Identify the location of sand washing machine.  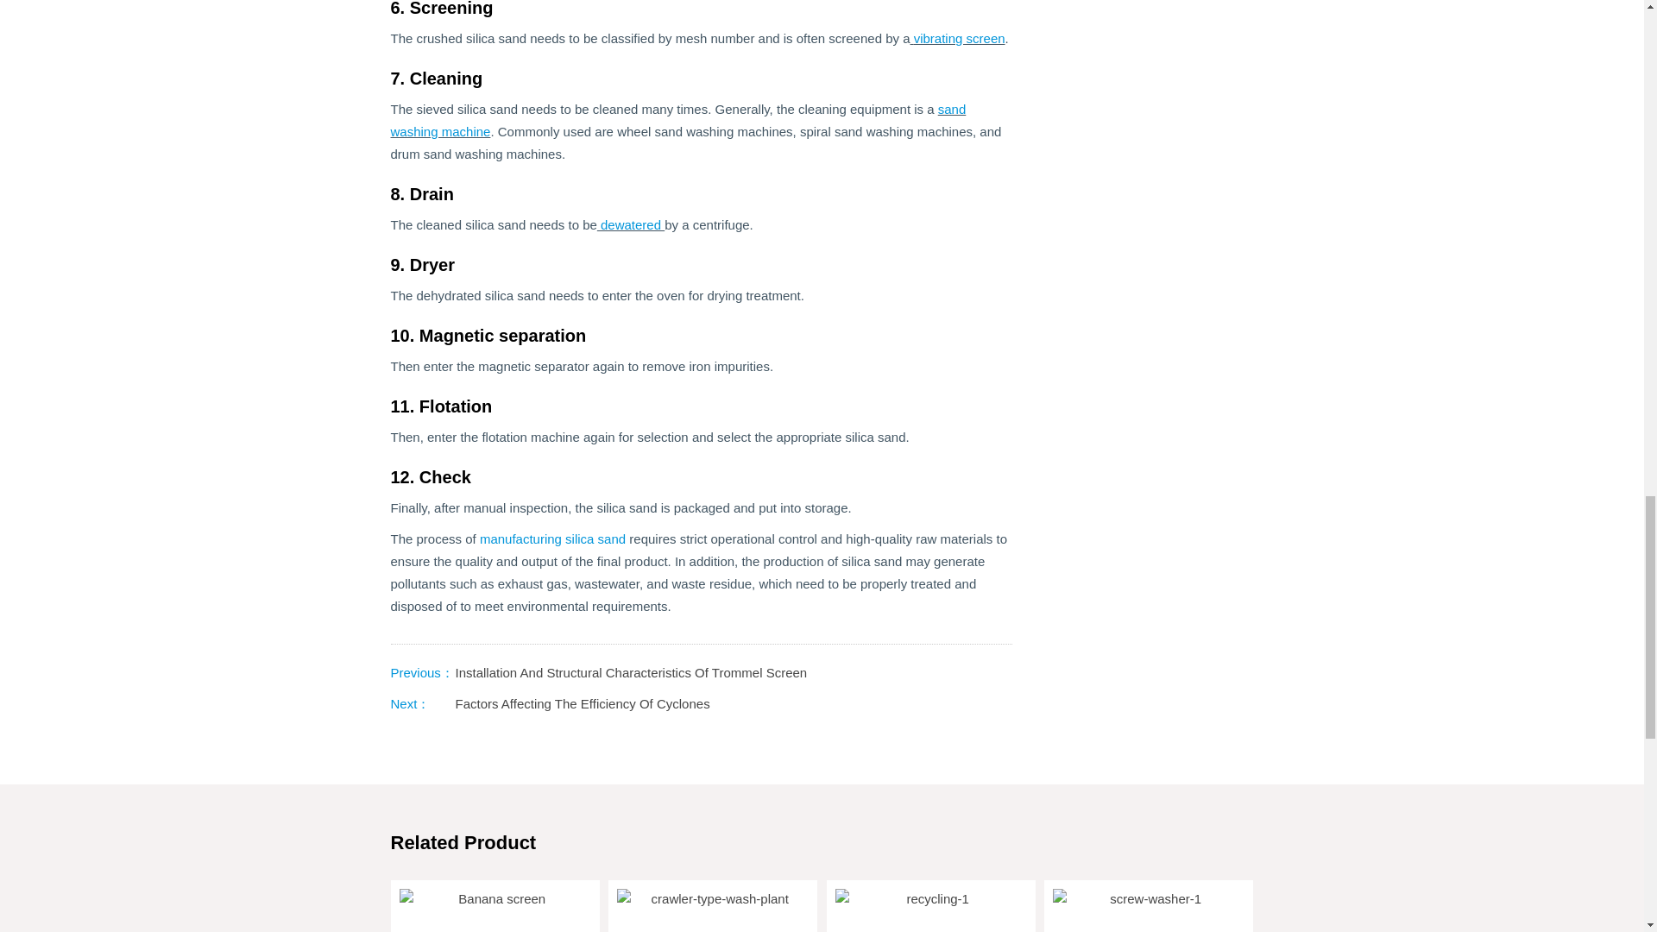
(677, 119).